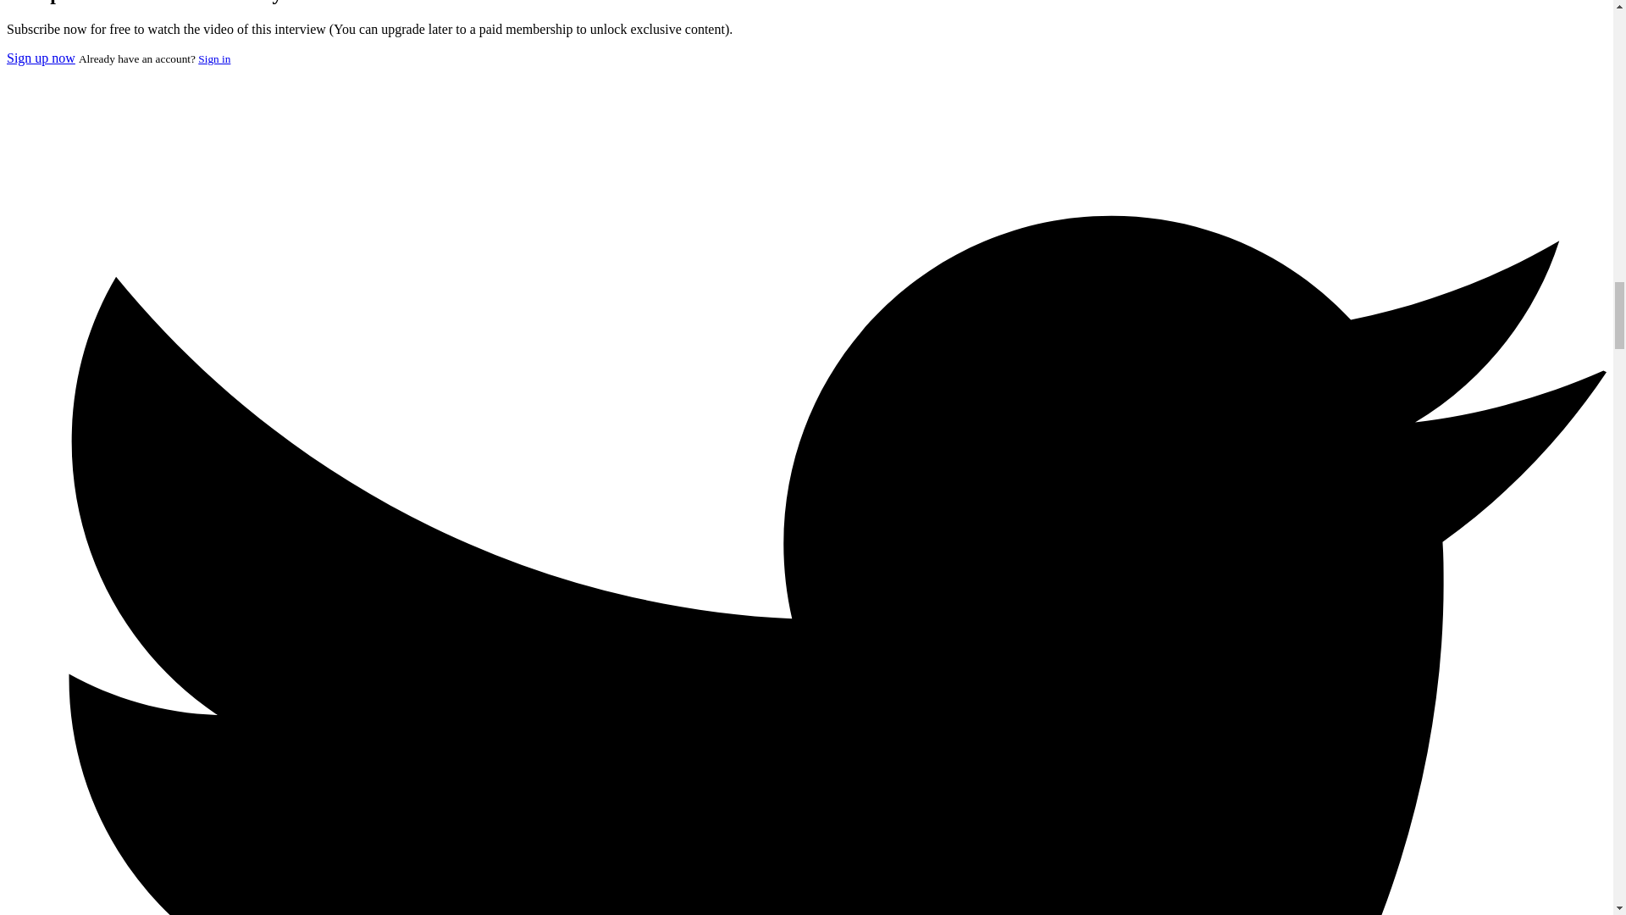 This screenshot has width=1626, height=915. Describe the element at coordinates (214, 58) in the screenshot. I see `Sign in` at that location.